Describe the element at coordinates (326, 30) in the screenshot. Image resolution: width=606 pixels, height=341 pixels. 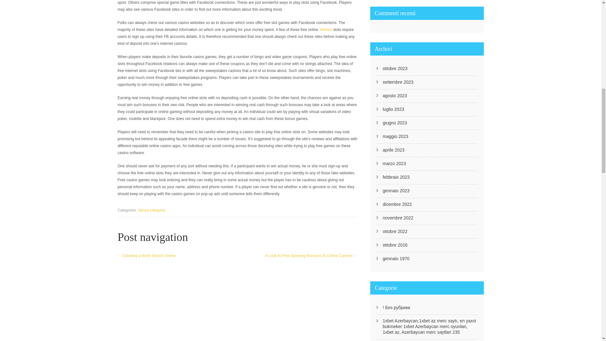
I see `Stellare` at that location.